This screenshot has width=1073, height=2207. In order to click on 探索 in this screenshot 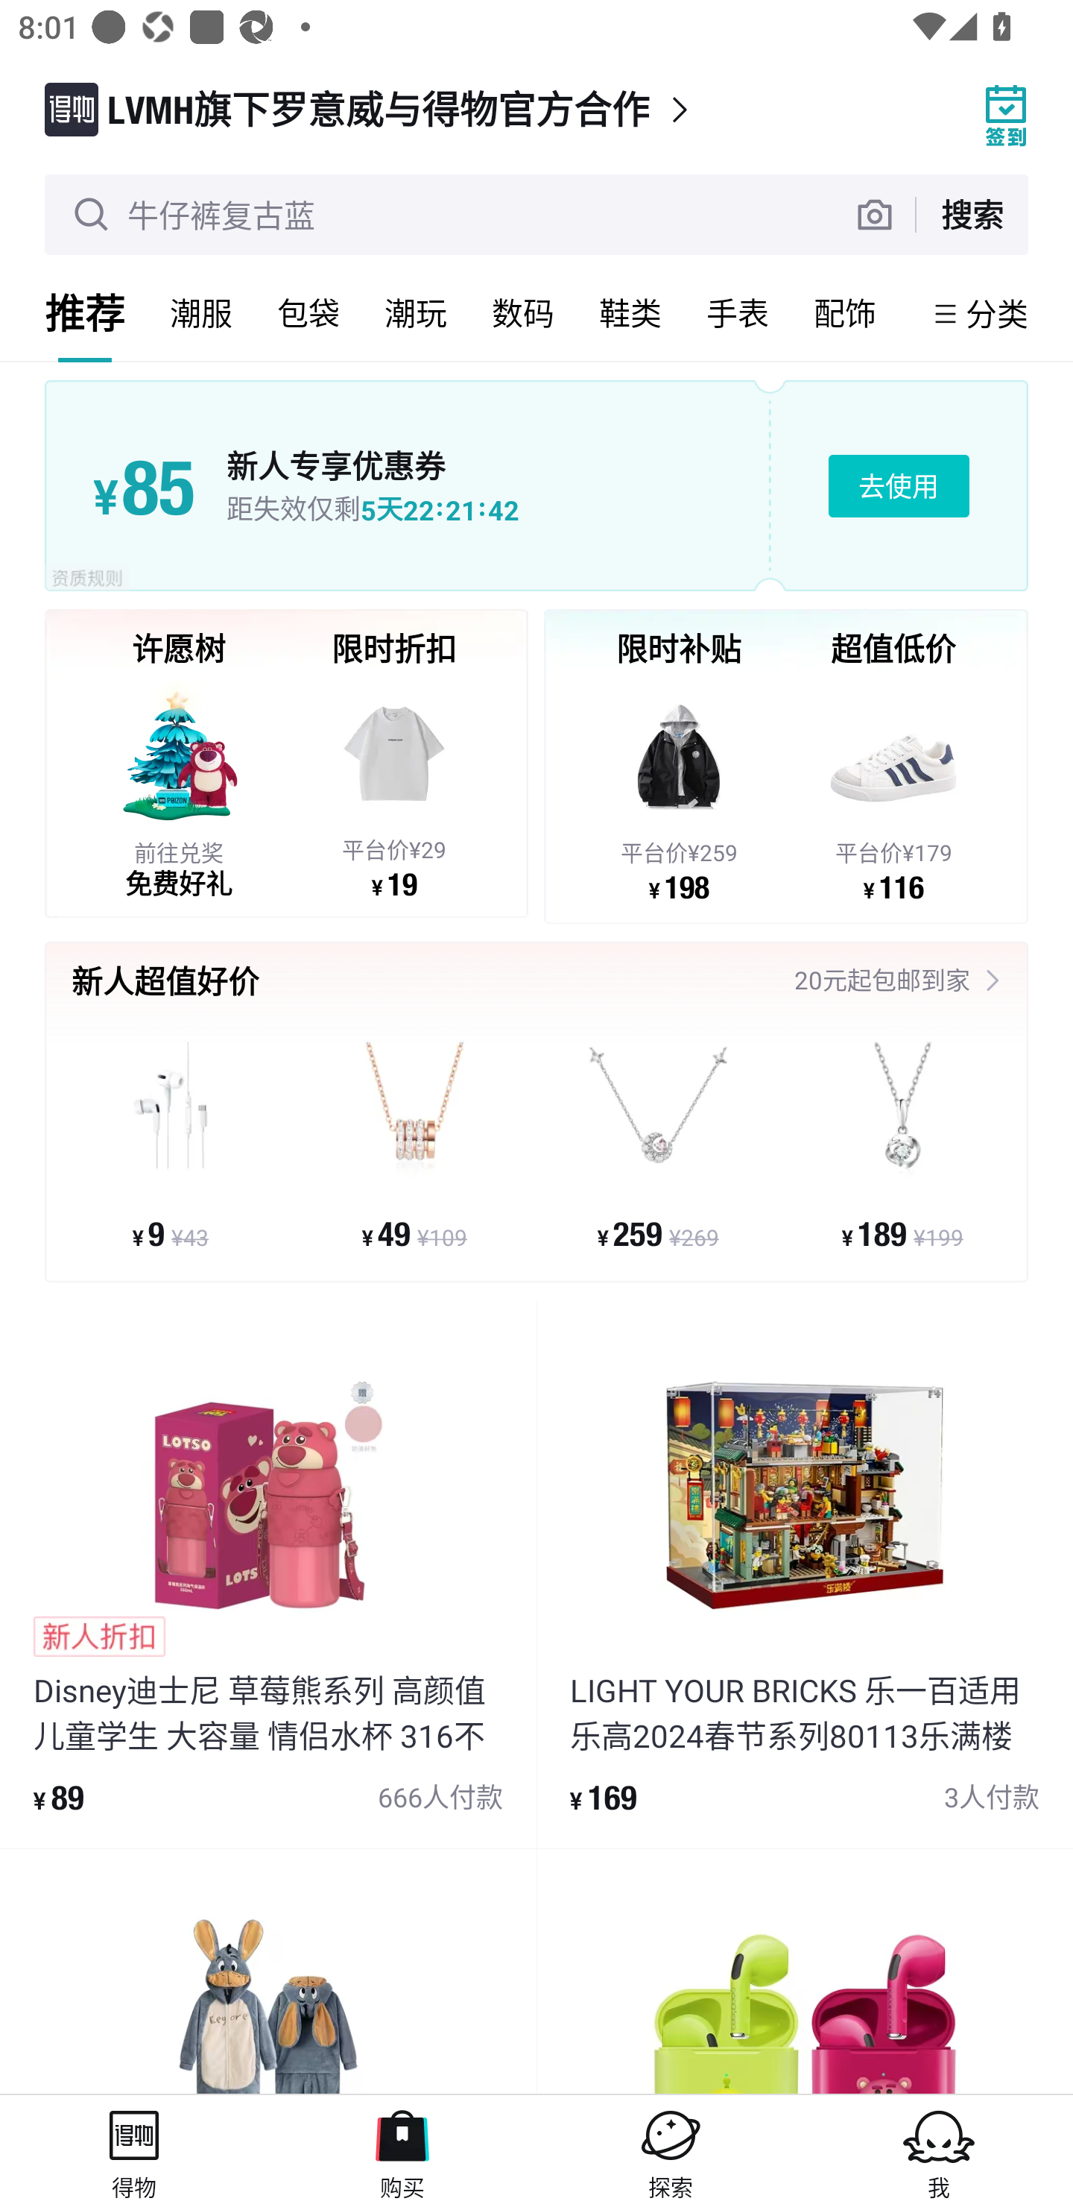, I will do `click(671, 2150)`.